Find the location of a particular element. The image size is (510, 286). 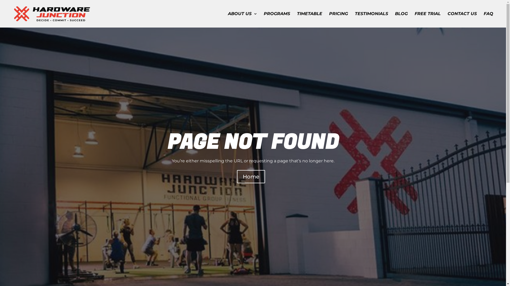

BLOG is located at coordinates (401, 20).